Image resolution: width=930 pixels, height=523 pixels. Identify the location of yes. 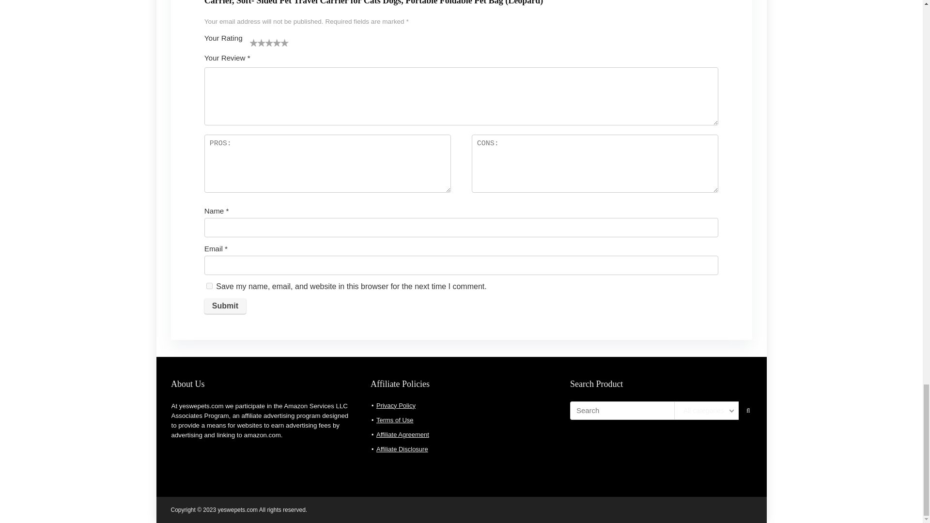
(209, 286).